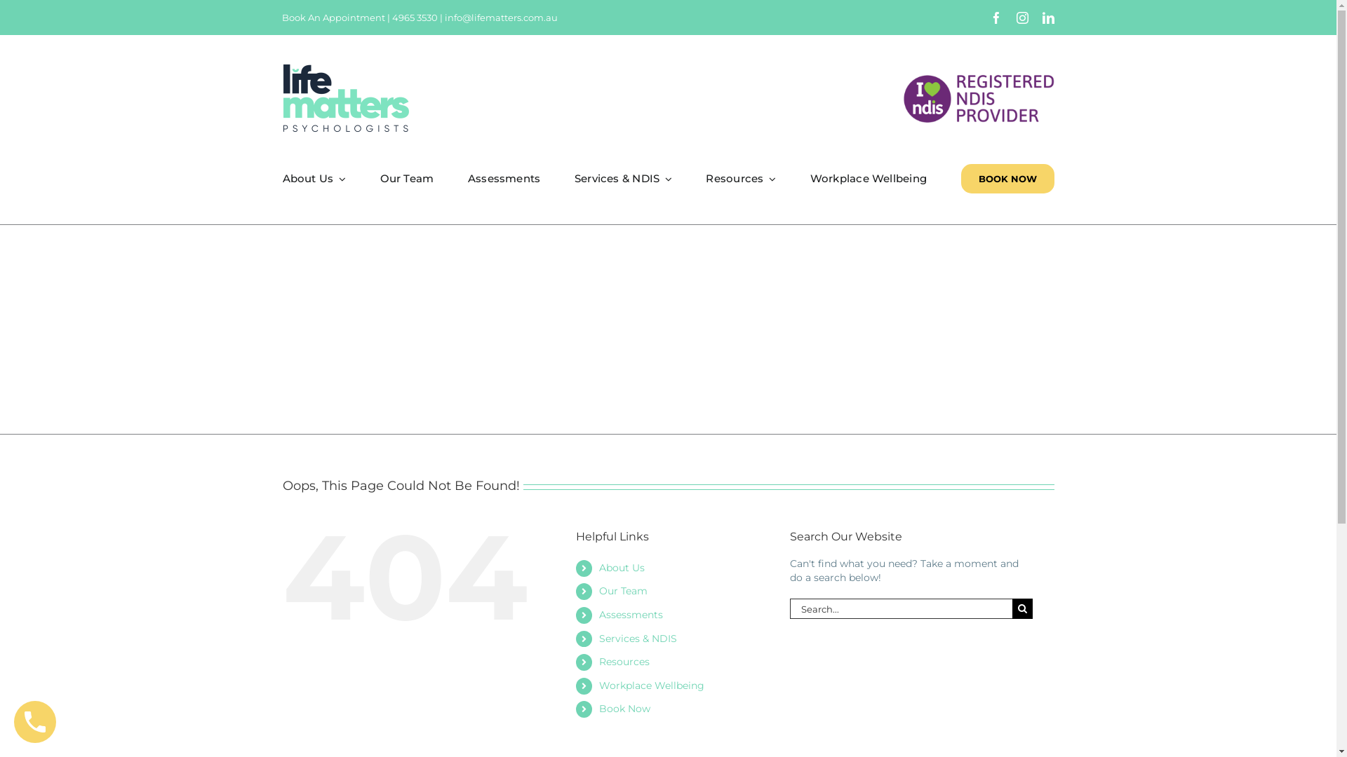 The width and height of the screenshot is (1347, 757). What do you see at coordinates (631, 615) in the screenshot?
I see `Assessments` at bounding box center [631, 615].